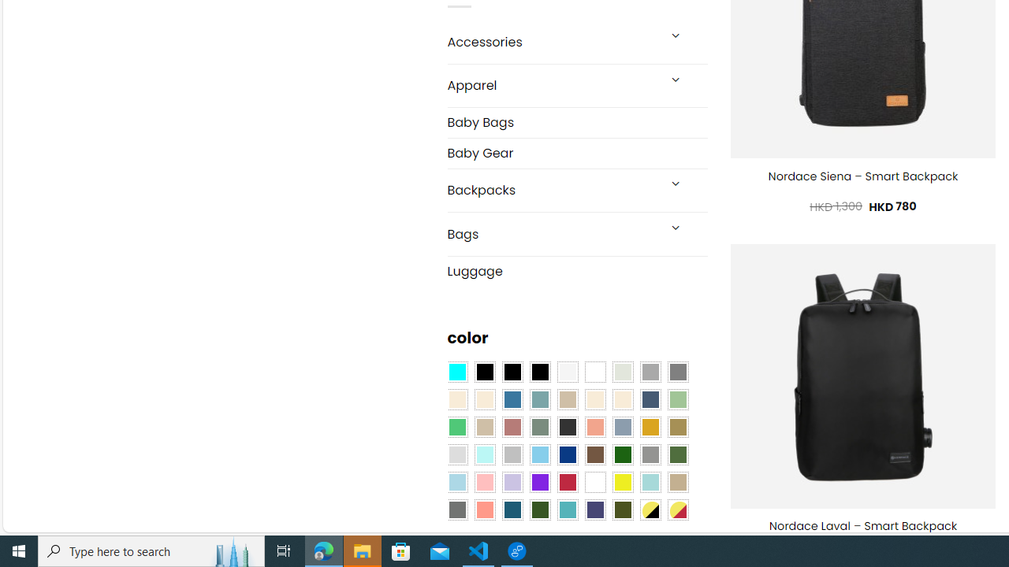 The width and height of the screenshot is (1009, 567). What do you see at coordinates (595, 510) in the screenshot?
I see `Purple Navy` at bounding box center [595, 510].